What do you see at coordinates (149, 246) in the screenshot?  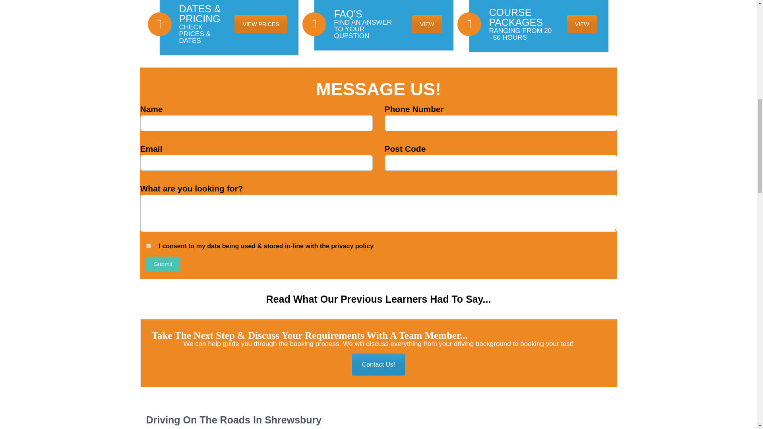 I see `on` at bounding box center [149, 246].